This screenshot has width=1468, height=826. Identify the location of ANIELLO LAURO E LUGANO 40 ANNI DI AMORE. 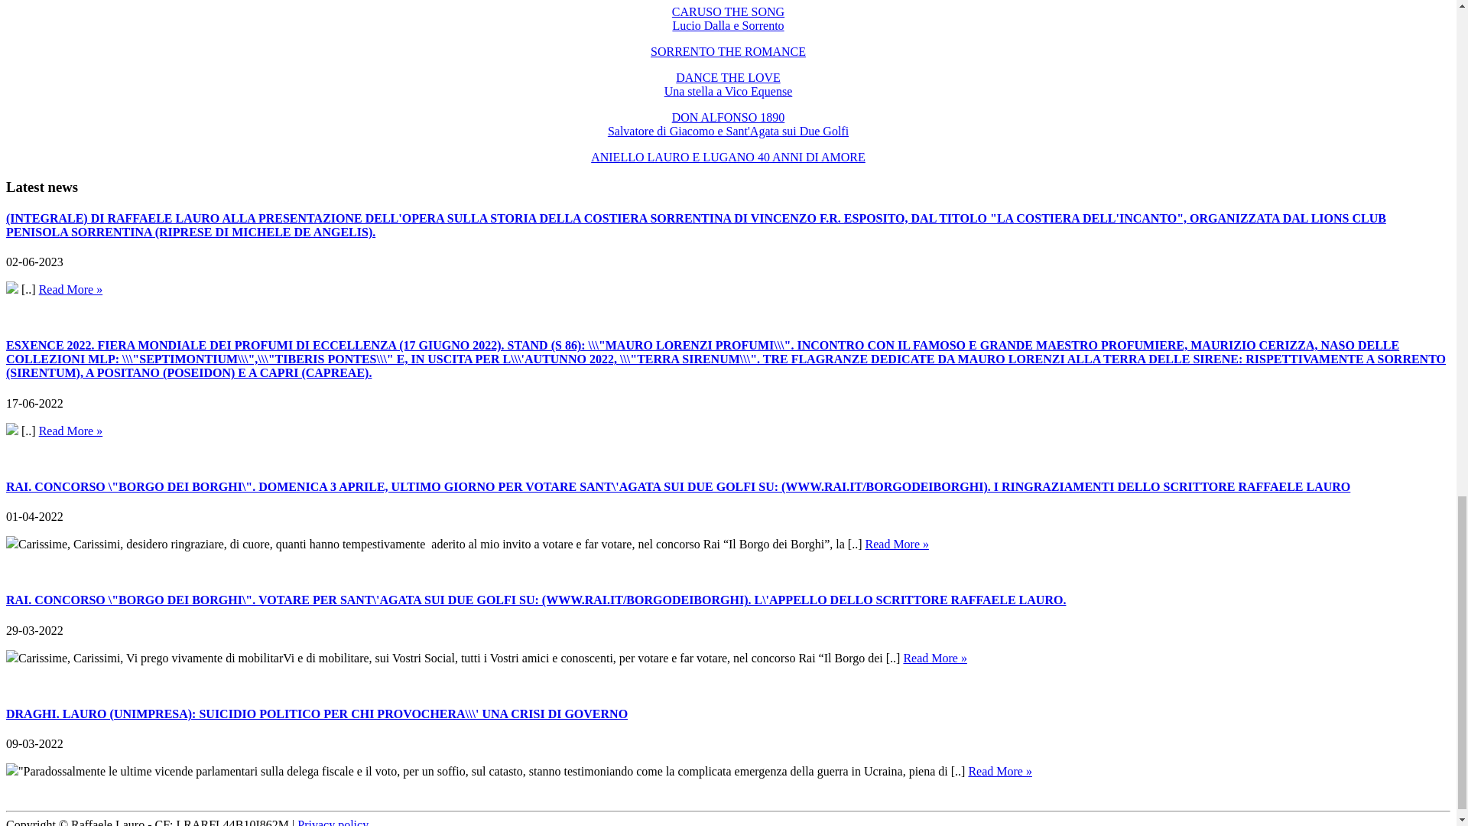
(728, 156).